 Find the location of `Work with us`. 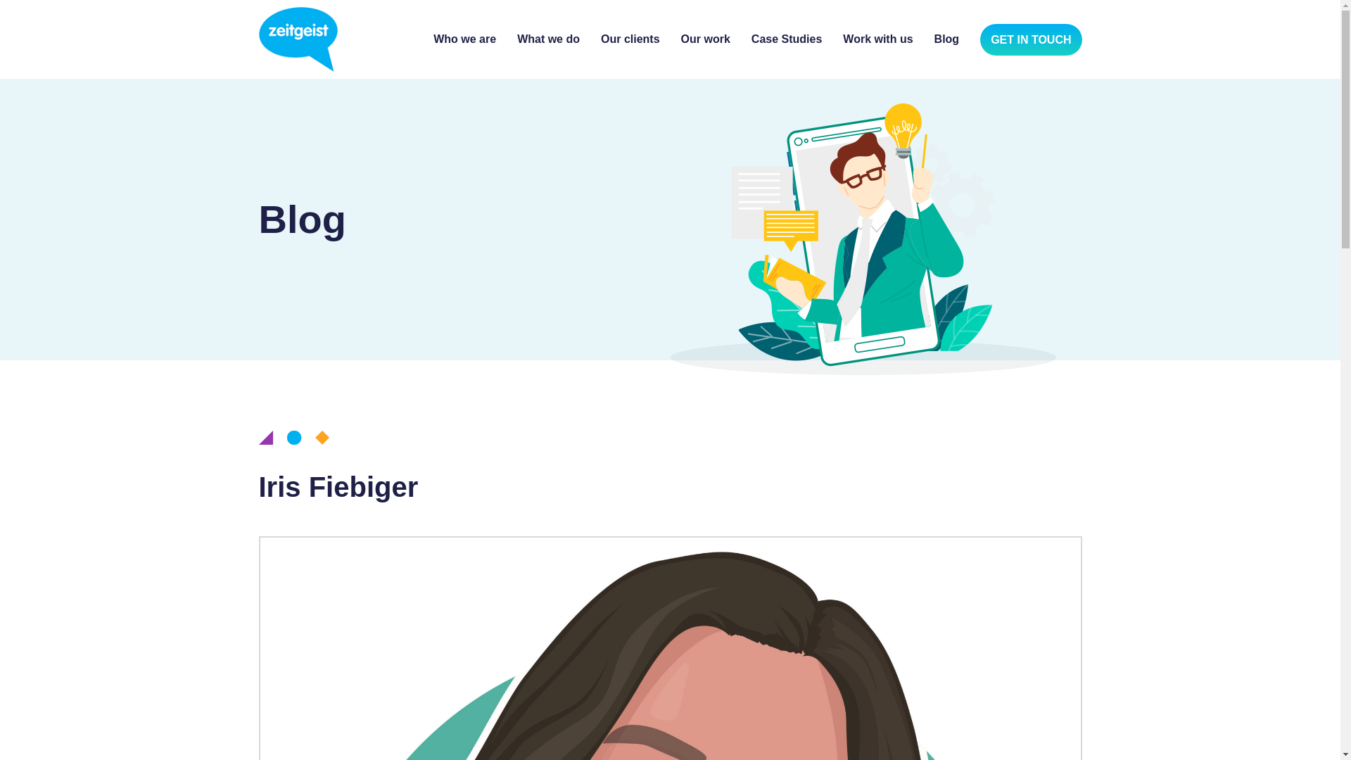

Work with us is located at coordinates (878, 39).